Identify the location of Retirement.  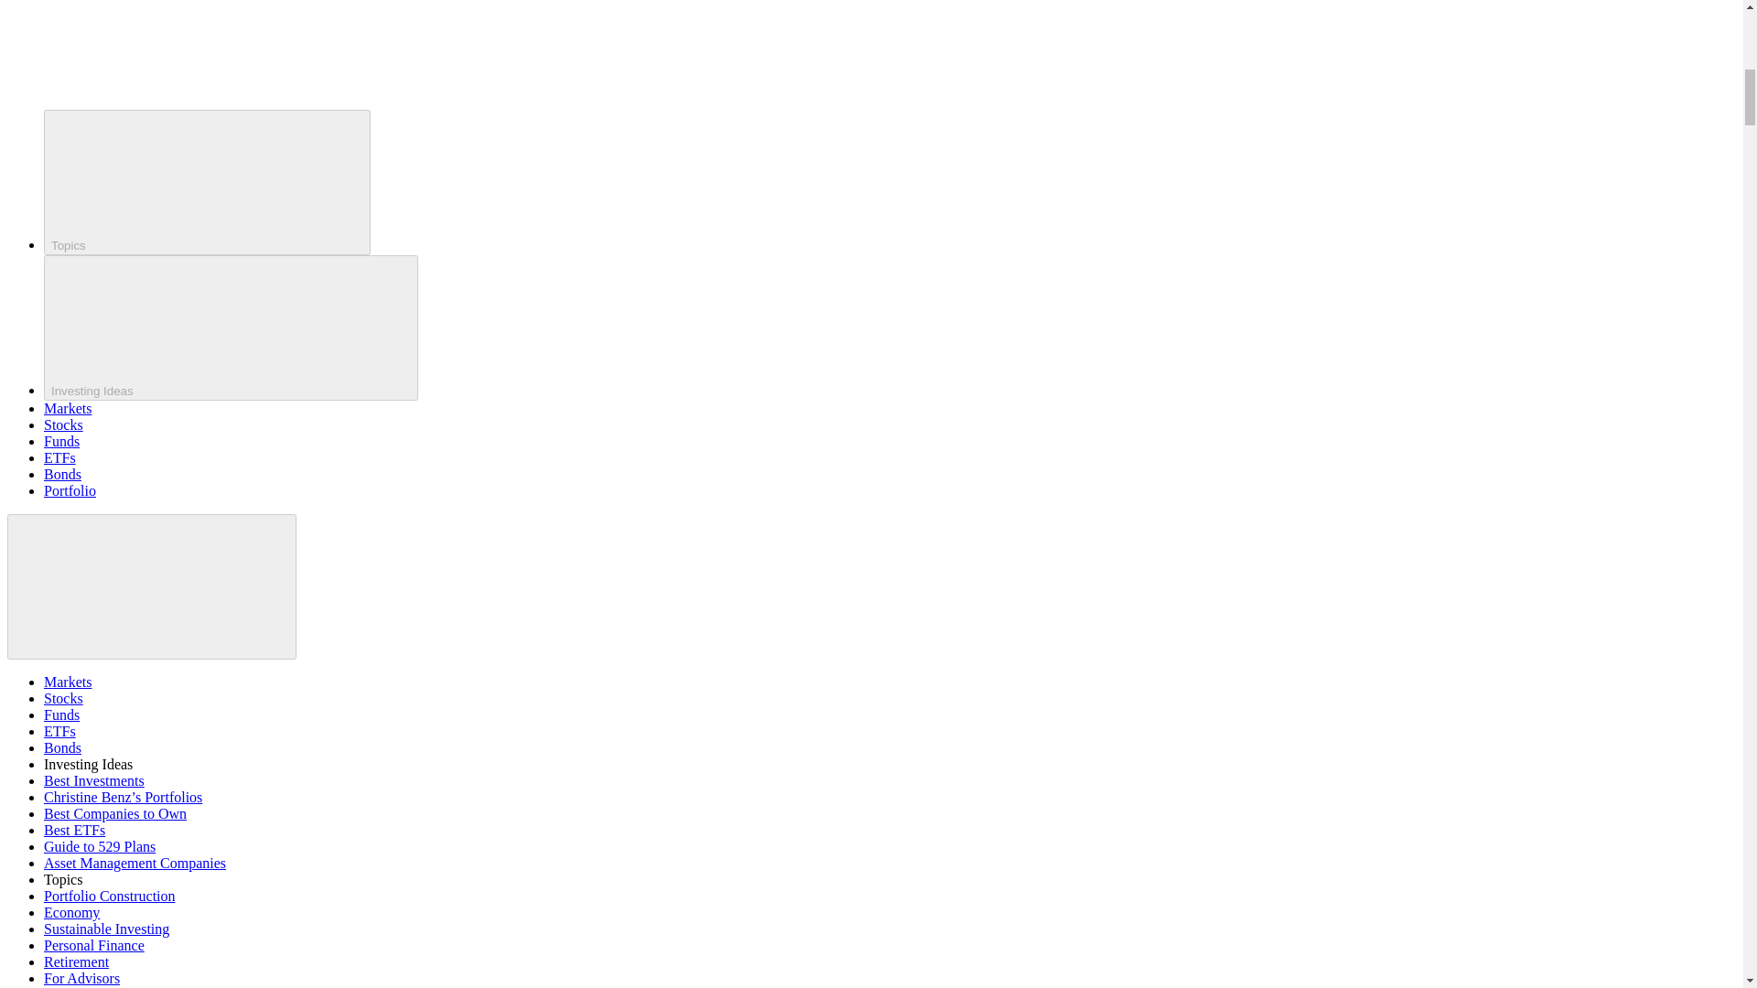
(77, 961).